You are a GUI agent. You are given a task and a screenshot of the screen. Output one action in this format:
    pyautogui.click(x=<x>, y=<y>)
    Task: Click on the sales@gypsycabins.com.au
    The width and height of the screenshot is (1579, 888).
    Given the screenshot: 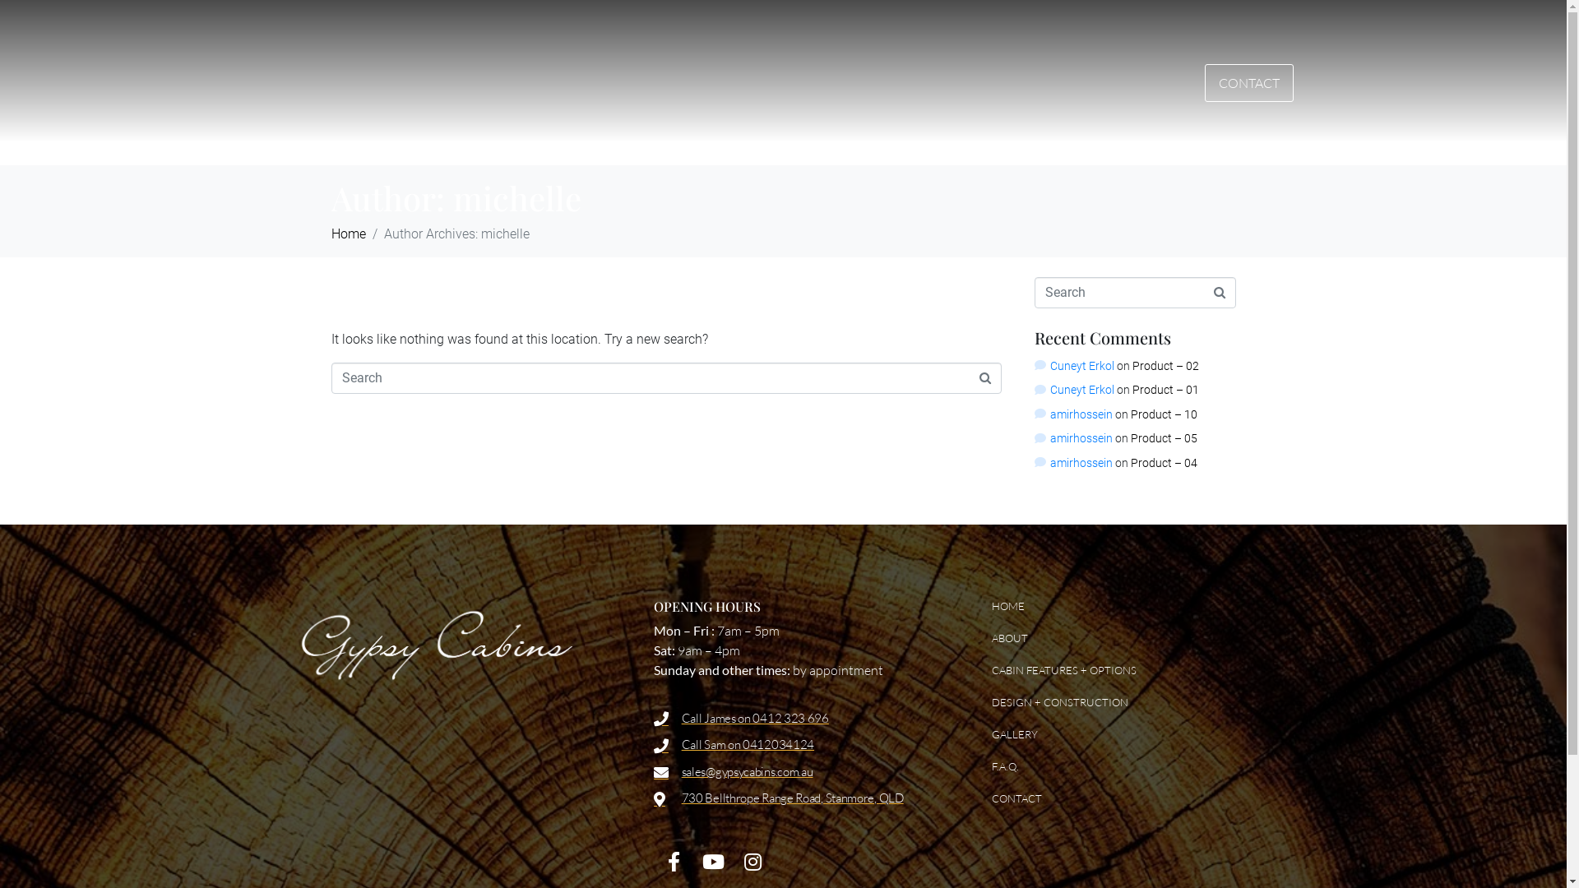 What is the action you would take?
    pyautogui.click(x=803, y=773)
    